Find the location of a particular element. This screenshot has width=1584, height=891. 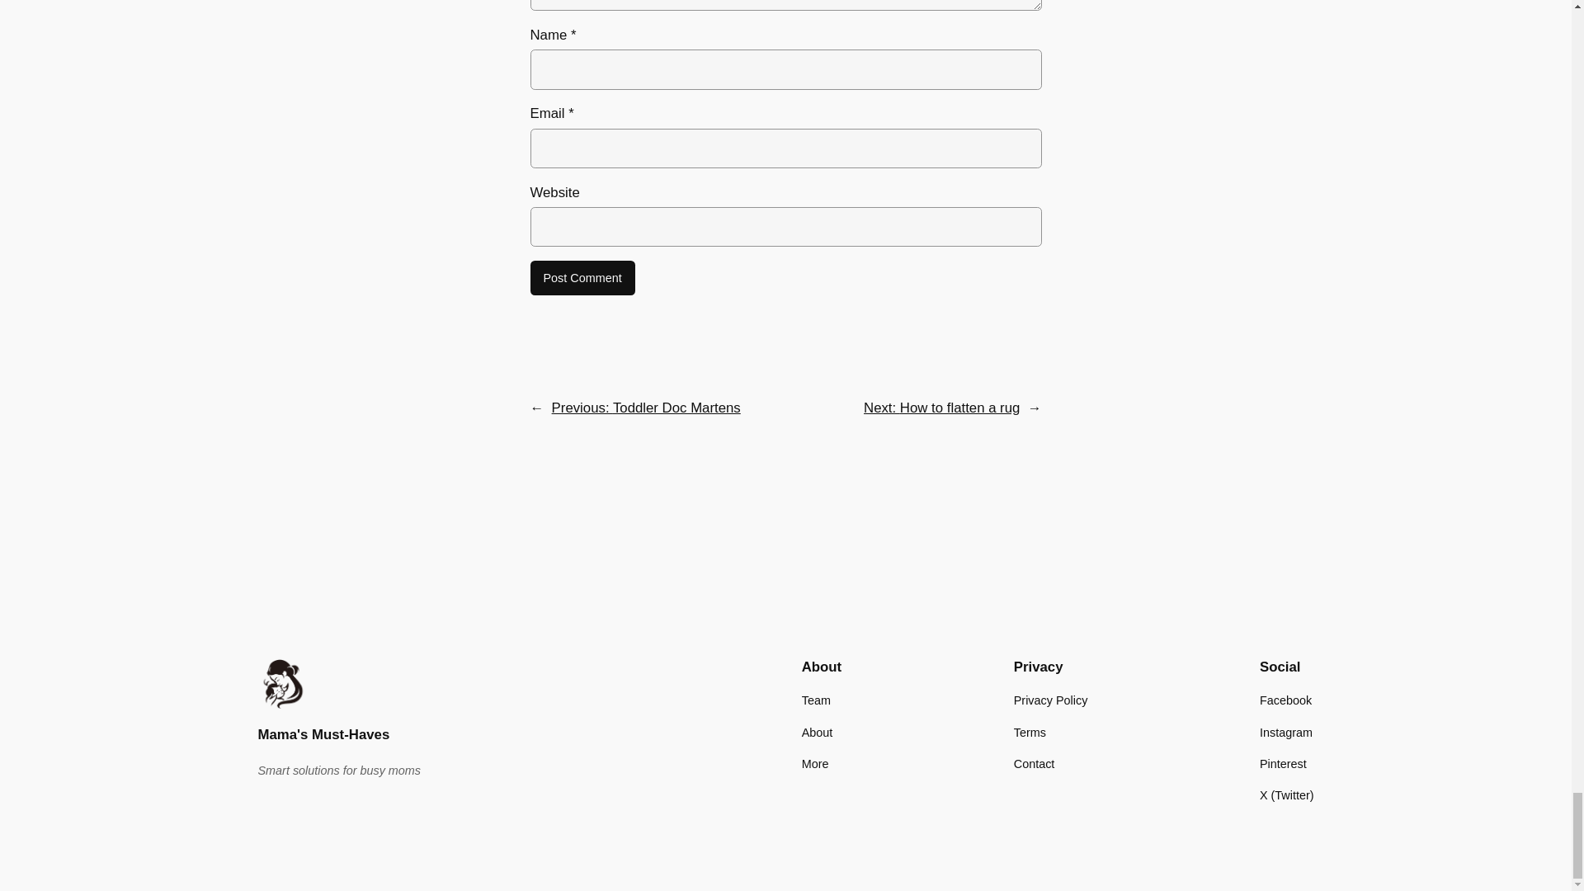

Pinterest is located at coordinates (1283, 764).